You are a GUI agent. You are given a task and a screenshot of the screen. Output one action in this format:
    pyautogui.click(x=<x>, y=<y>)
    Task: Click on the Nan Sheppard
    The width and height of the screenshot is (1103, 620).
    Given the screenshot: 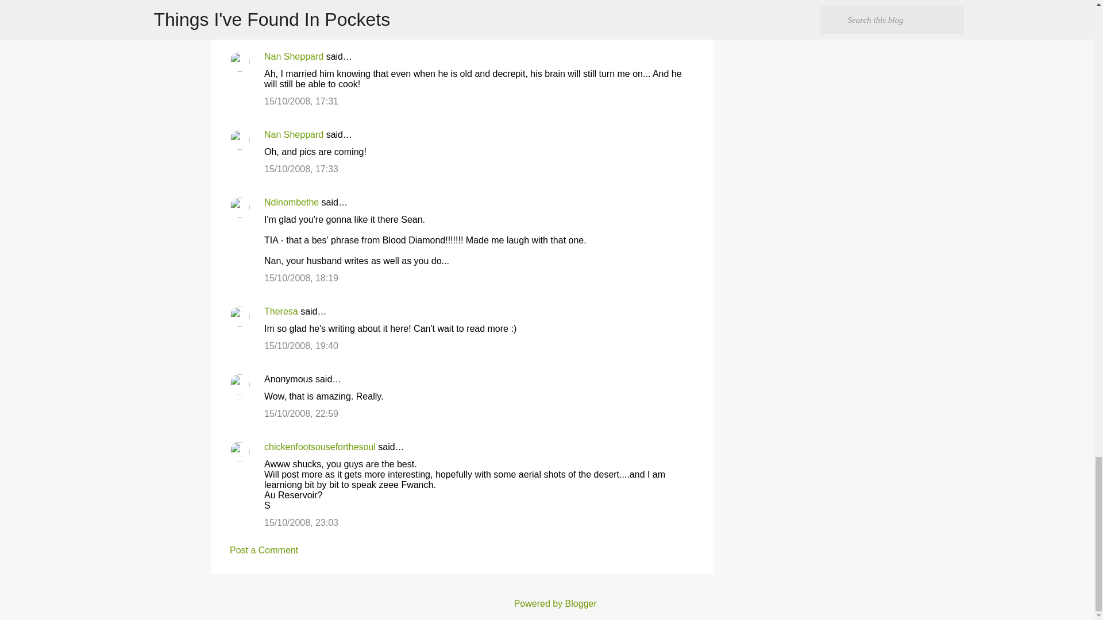 What is the action you would take?
    pyautogui.click(x=294, y=134)
    